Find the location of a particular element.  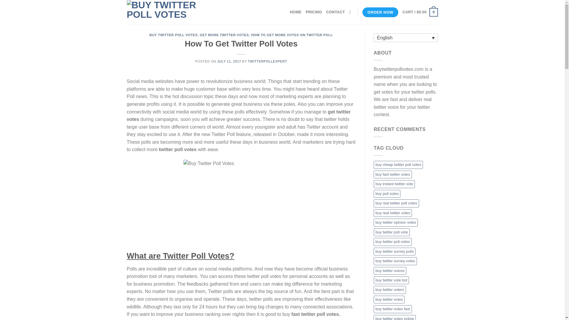

buy instant twitter vote is located at coordinates (394, 184).